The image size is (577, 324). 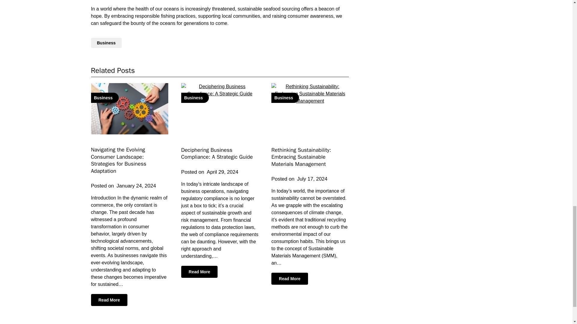 What do you see at coordinates (106, 43) in the screenshot?
I see `Business` at bounding box center [106, 43].